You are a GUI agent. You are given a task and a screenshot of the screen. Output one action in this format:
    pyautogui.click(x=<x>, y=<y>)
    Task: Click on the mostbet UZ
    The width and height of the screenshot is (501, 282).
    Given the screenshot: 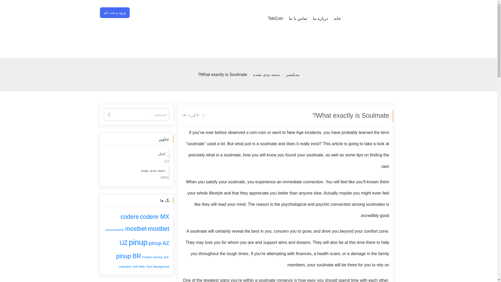 What is the action you would take?
    pyautogui.click(x=144, y=236)
    